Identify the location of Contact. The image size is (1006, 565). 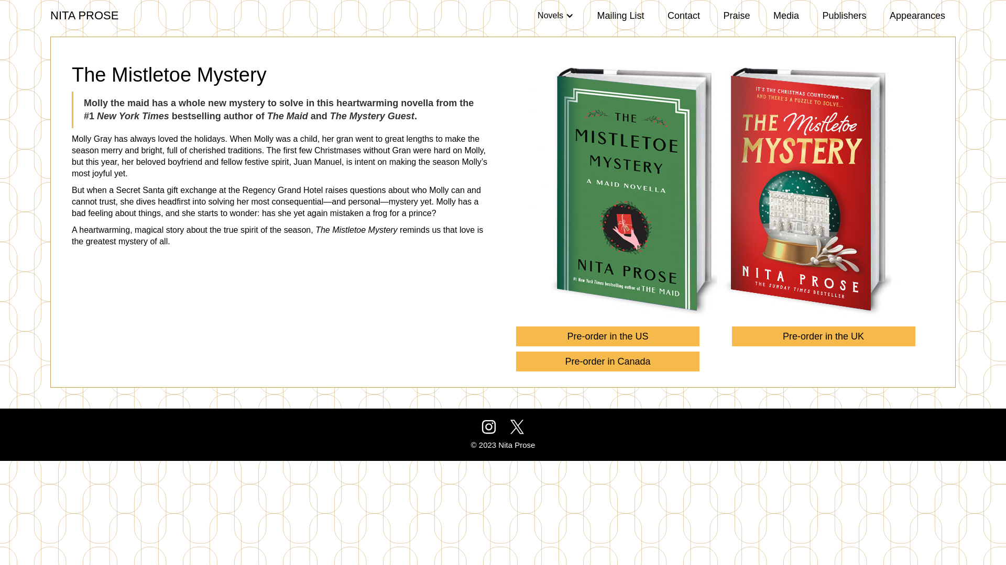
(683, 16).